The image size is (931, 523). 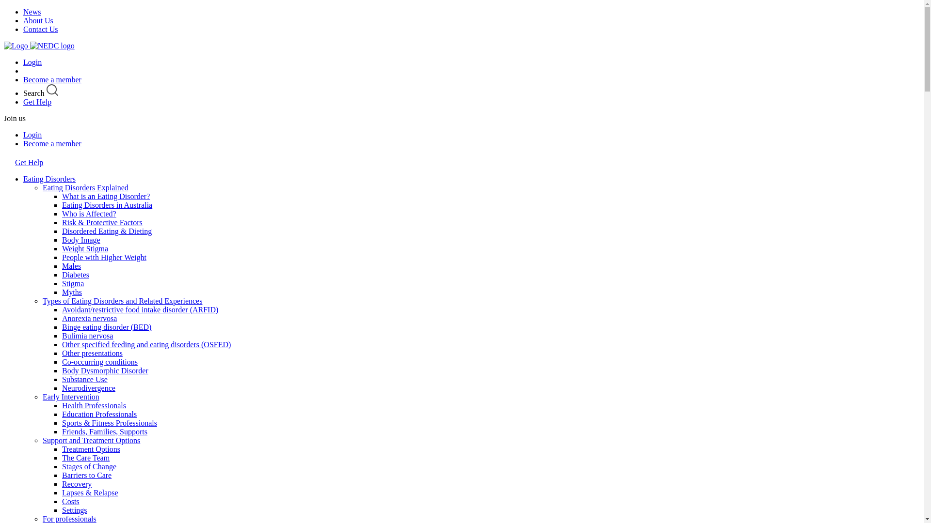 What do you see at coordinates (52, 79) in the screenshot?
I see `Become a member` at bounding box center [52, 79].